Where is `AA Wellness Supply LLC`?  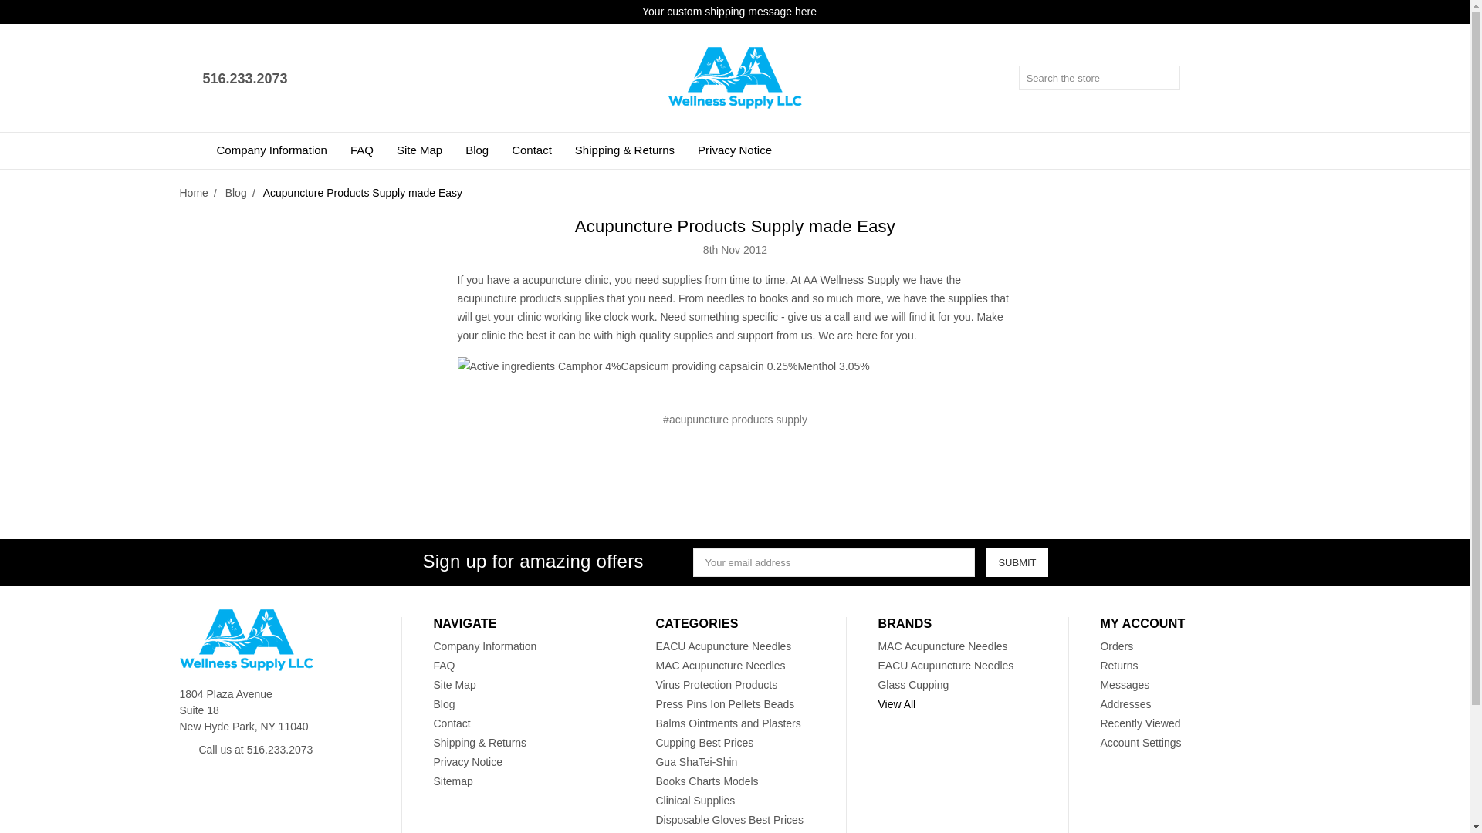 AA Wellness Supply LLC is located at coordinates (735, 77).